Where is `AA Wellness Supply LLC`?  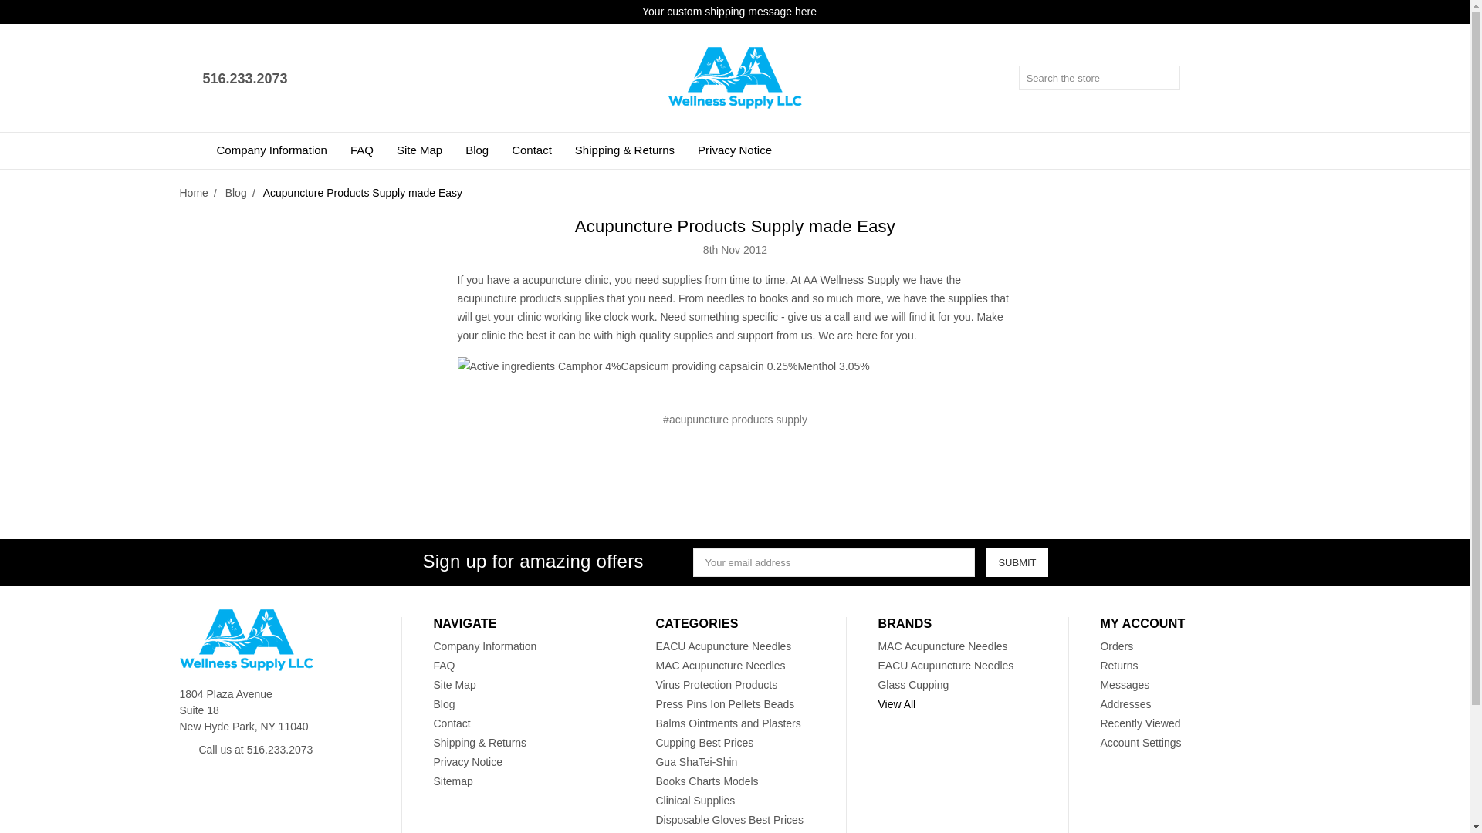 AA Wellness Supply LLC is located at coordinates (735, 77).